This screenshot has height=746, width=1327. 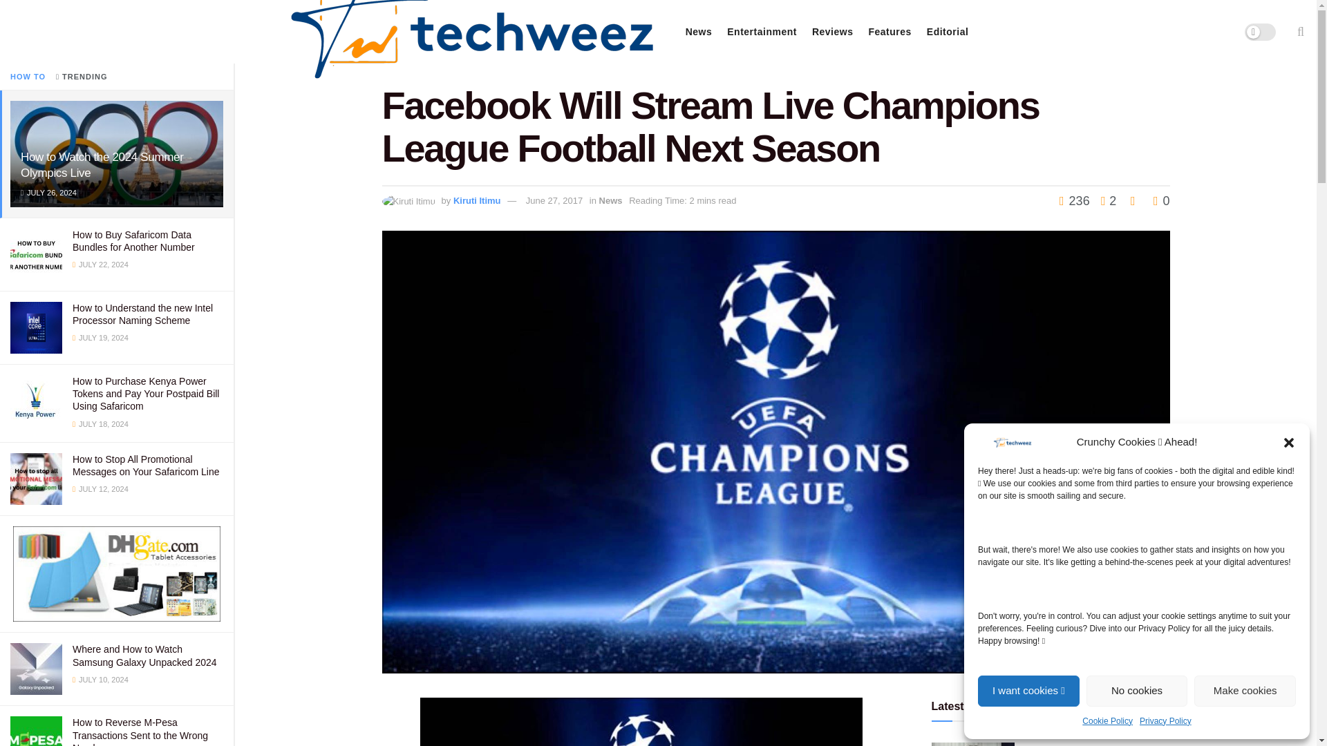 I want to click on Cookie Policy, so click(x=1107, y=721).